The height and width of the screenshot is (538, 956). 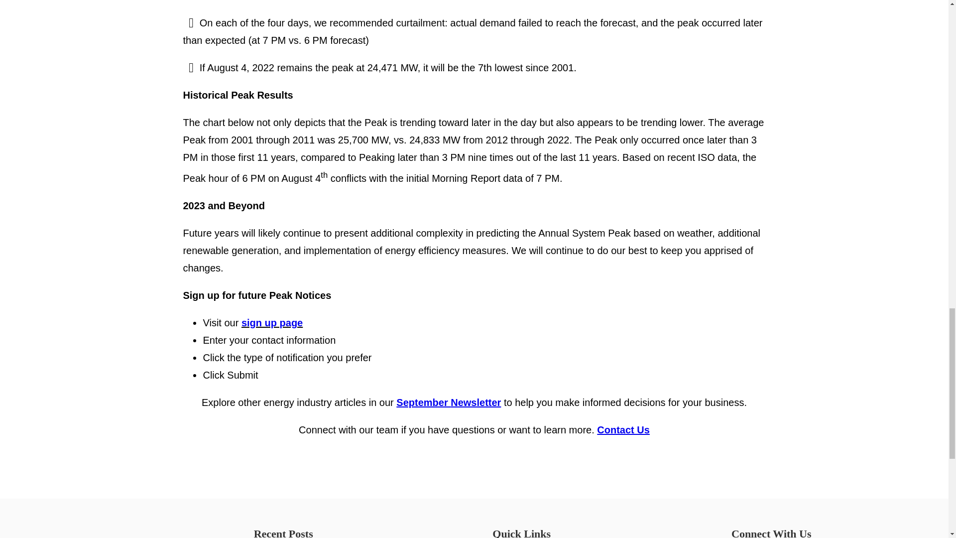 What do you see at coordinates (272, 323) in the screenshot?
I see `sign up page` at bounding box center [272, 323].